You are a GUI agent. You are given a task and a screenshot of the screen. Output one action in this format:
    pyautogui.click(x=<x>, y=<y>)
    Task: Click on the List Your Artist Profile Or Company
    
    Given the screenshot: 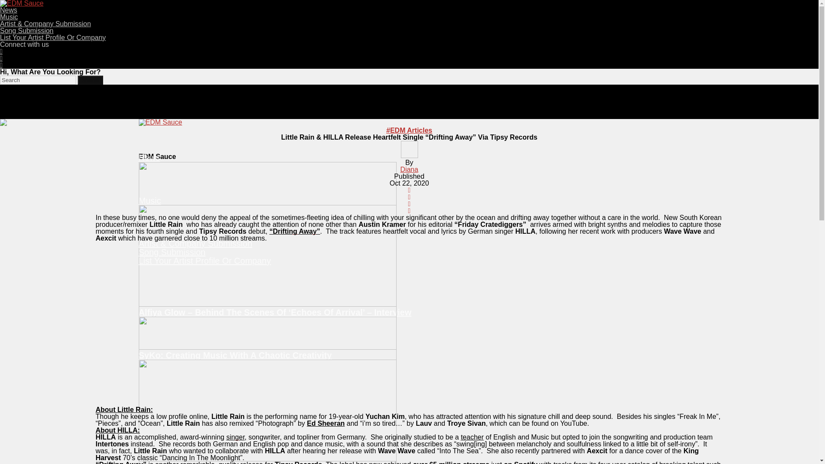 What is the action you would take?
    pyautogui.click(x=205, y=260)
    